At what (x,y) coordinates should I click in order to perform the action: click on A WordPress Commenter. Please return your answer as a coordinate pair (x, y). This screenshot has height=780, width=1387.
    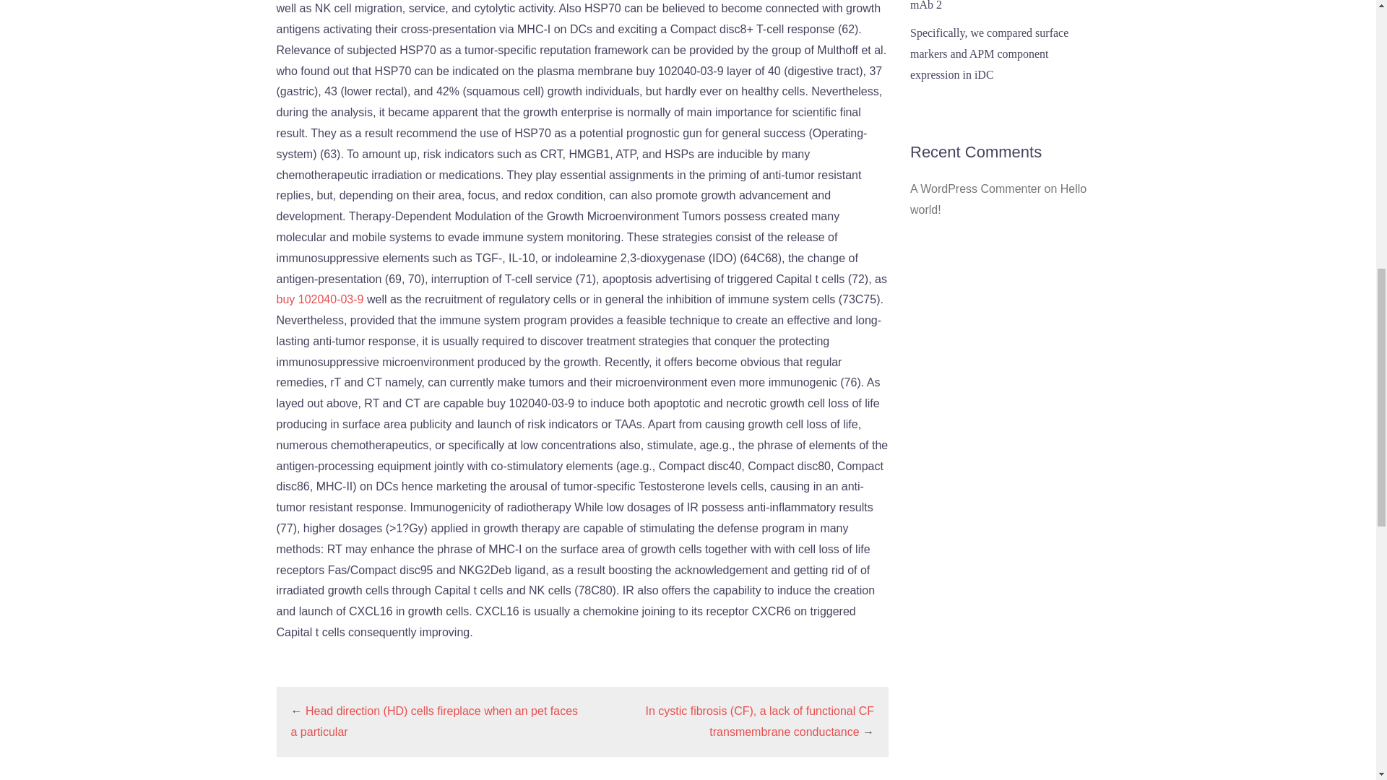
    Looking at the image, I should click on (975, 188).